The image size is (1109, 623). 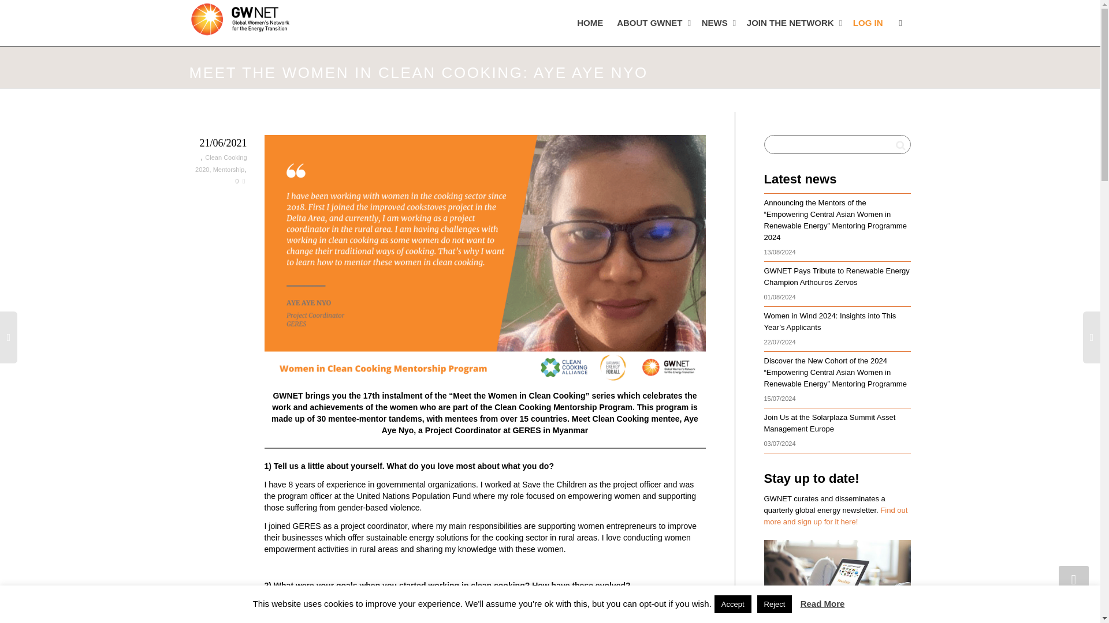 What do you see at coordinates (900, 145) in the screenshot?
I see `Search` at bounding box center [900, 145].